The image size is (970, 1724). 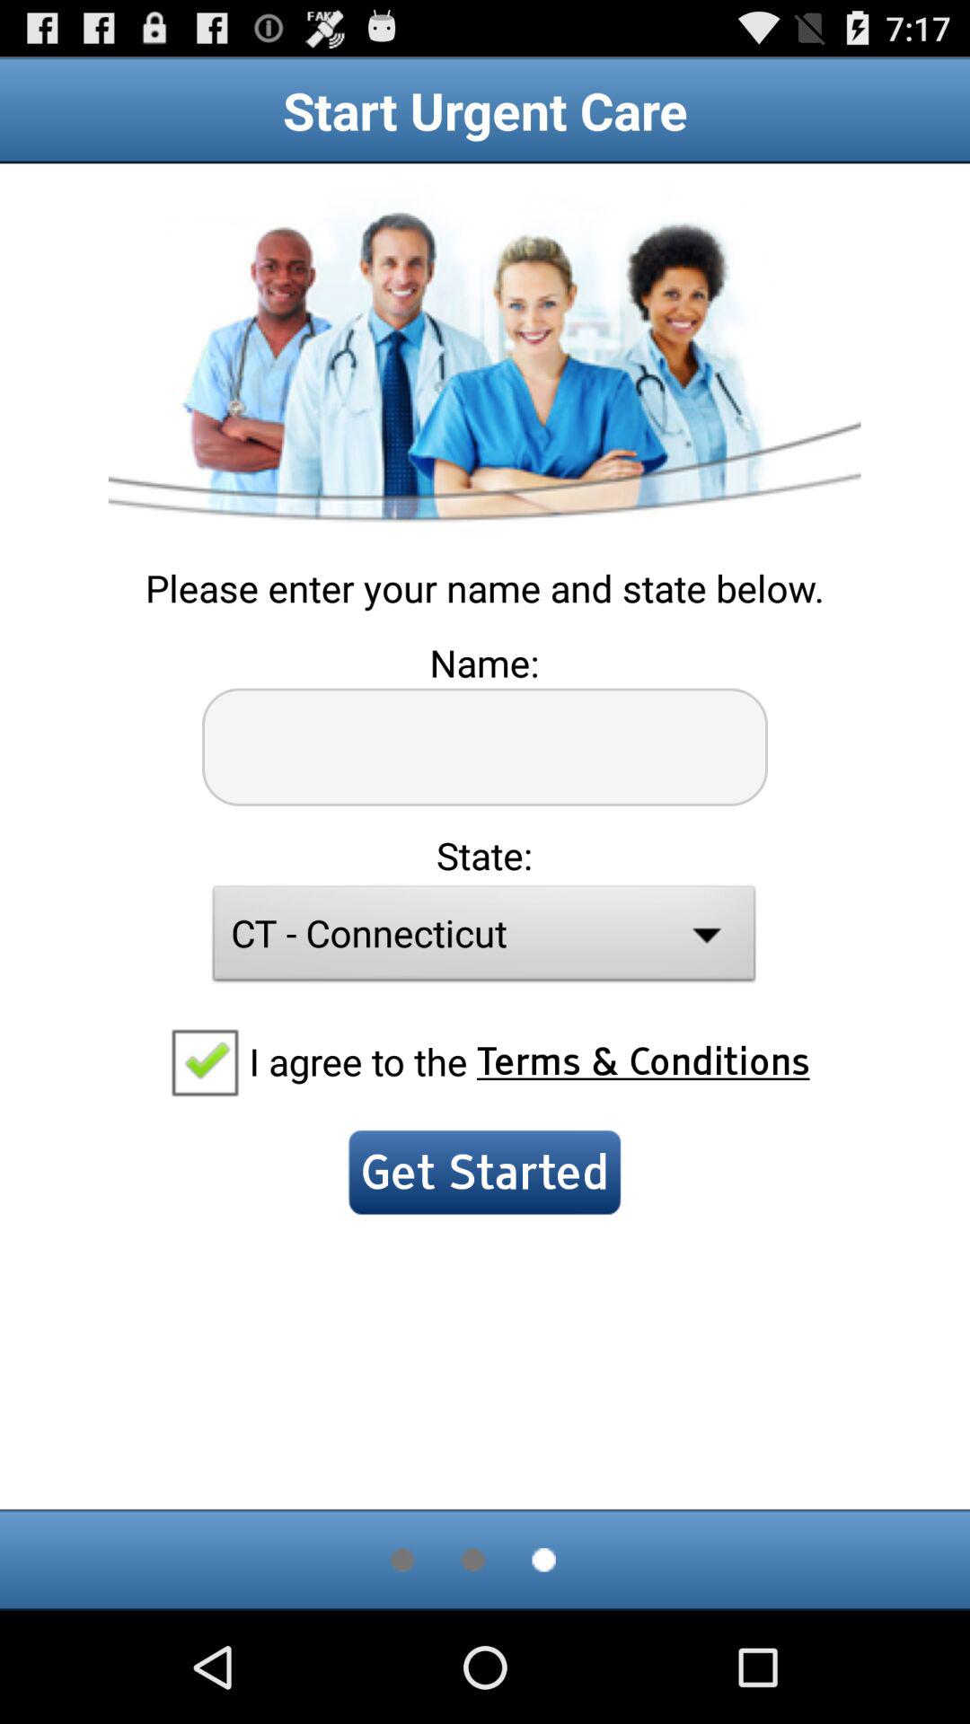 I want to click on agree to terms and conditions, so click(x=204, y=1061).